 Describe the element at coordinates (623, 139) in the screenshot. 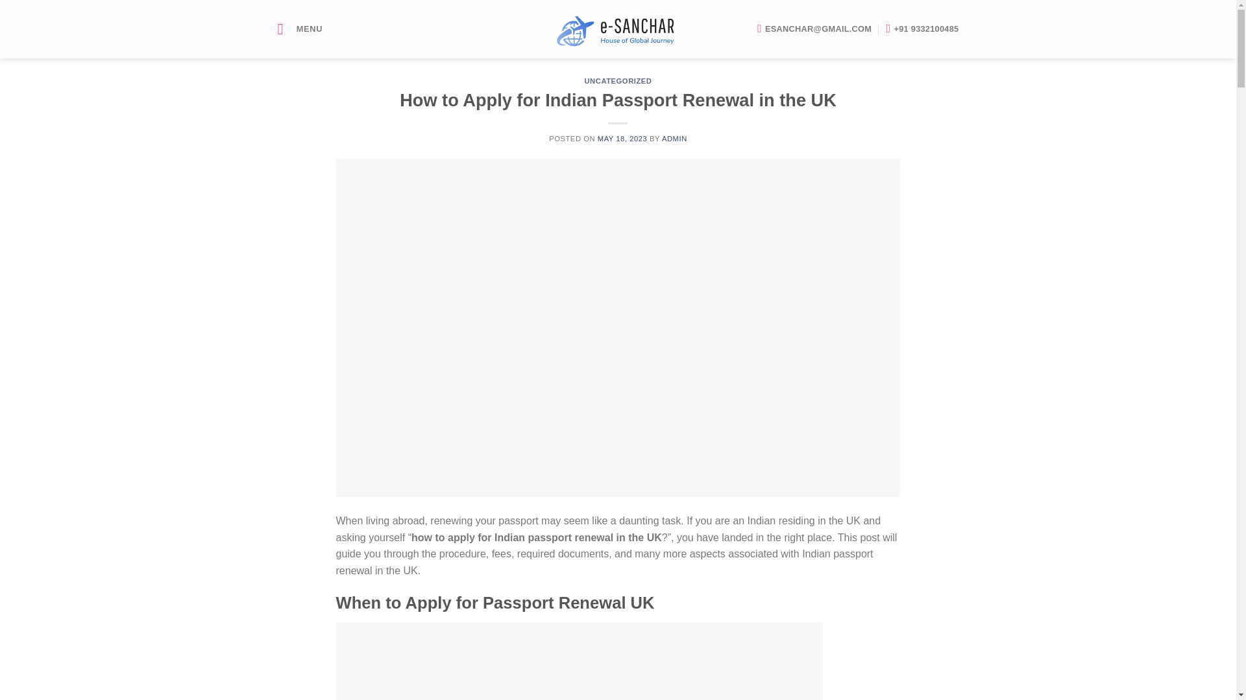

I see `MAY 18, 2023` at that location.